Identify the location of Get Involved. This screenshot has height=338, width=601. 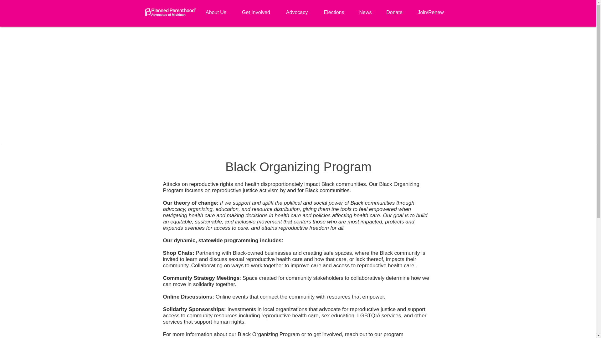
(256, 9).